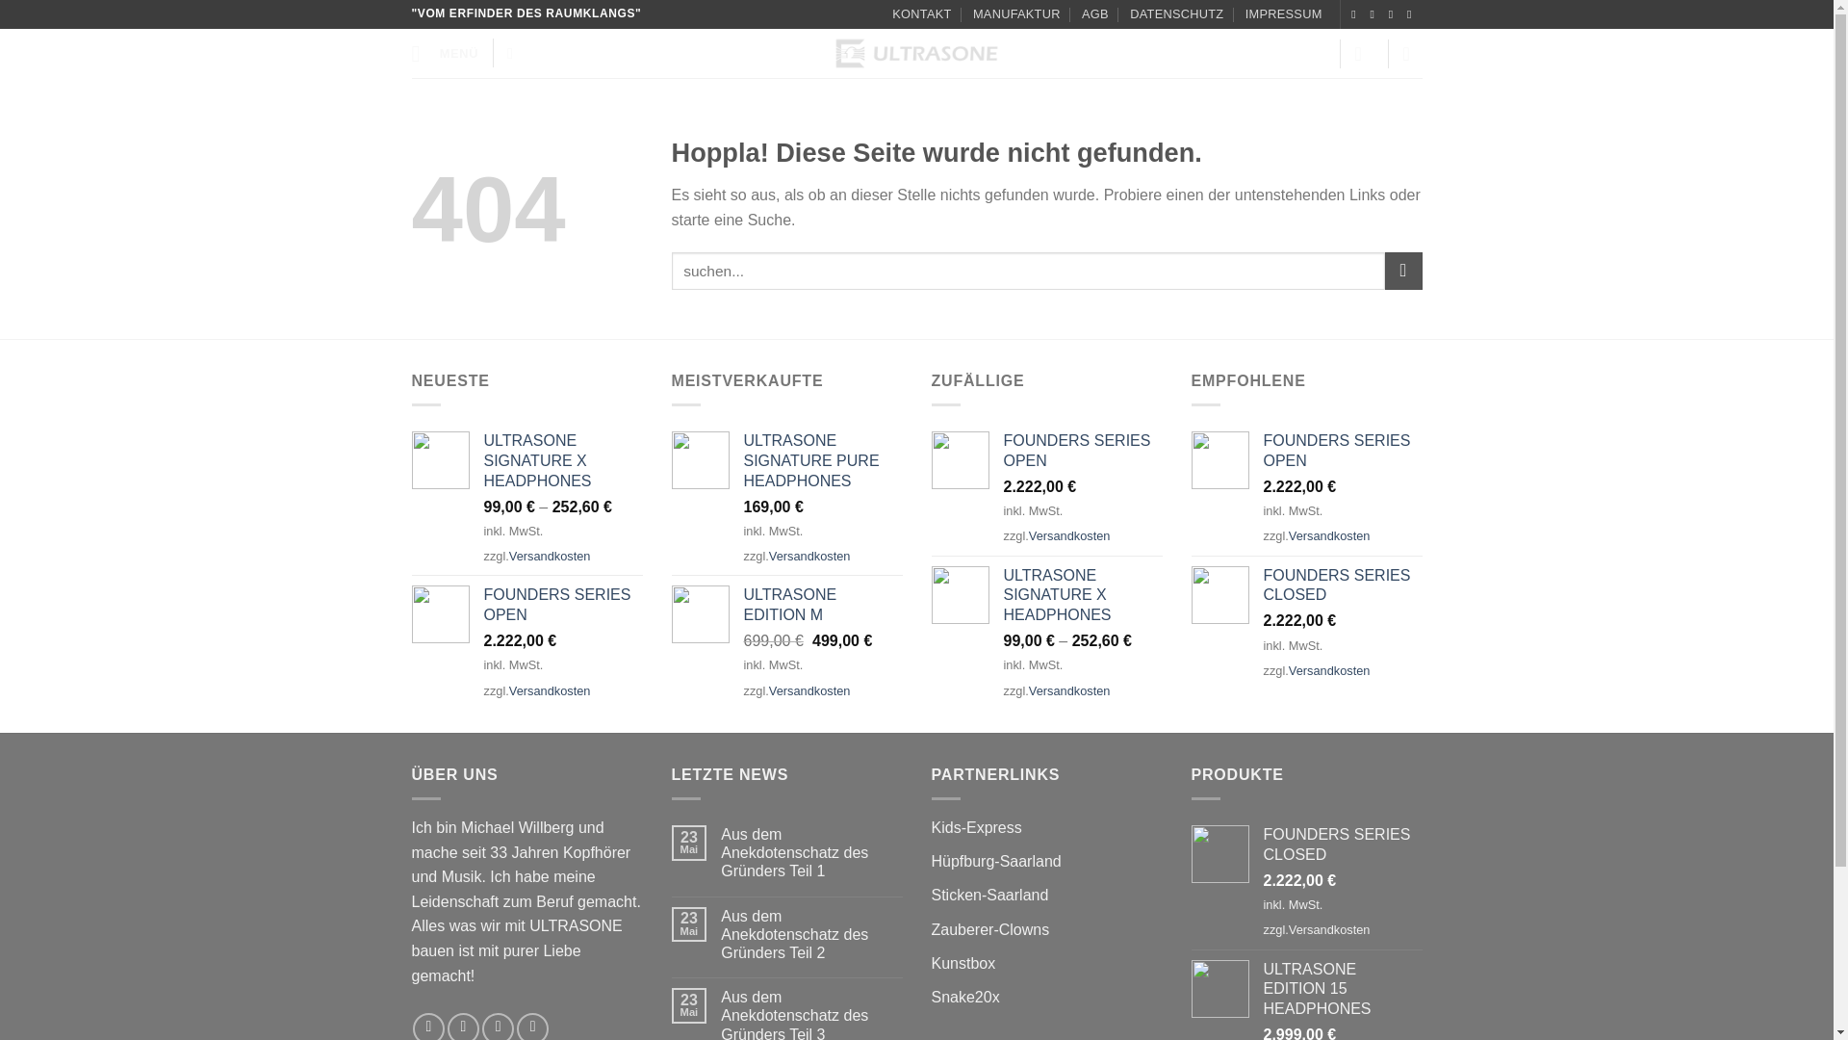  What do you see at coordinates (428, 1027) in the screenshot?
I see `Auf Facebook folgen` at bounding box center [428, 1027].